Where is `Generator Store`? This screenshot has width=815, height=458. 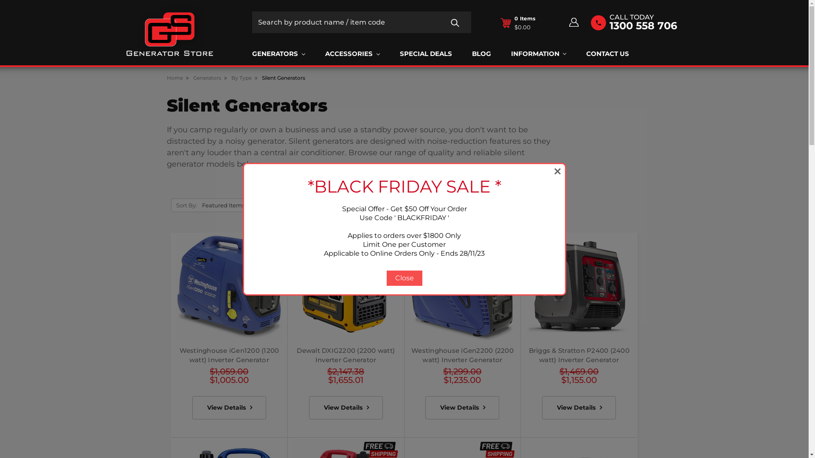
Generator Store is located at coordinates (170, 31).